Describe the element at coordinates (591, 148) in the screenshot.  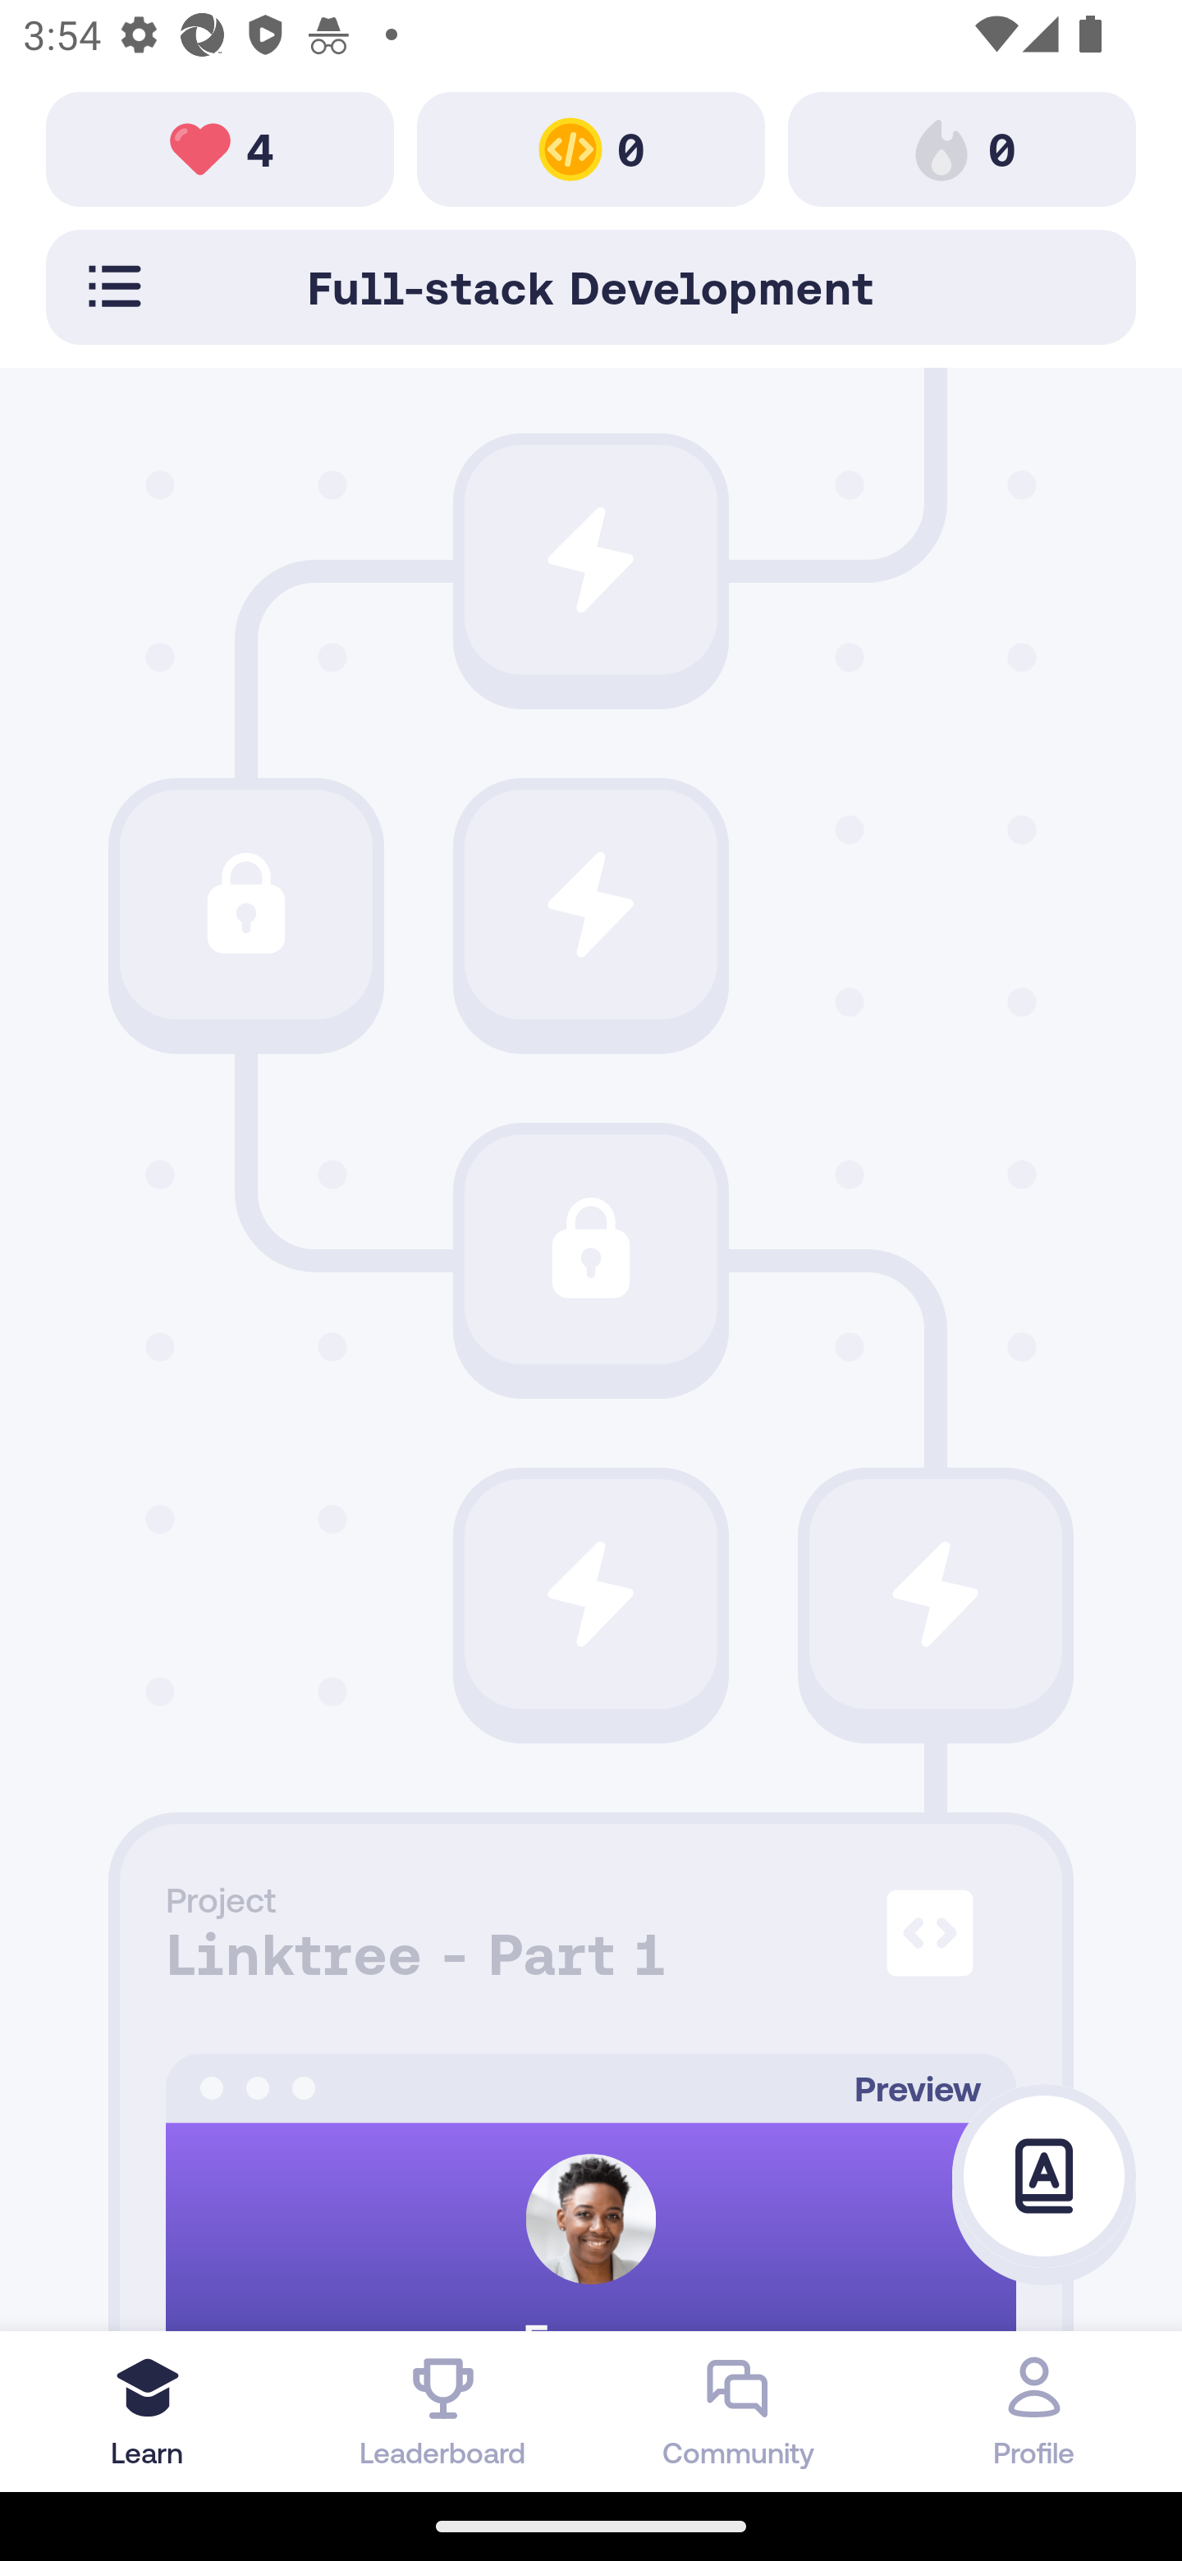
I see `Path Toolbar Image 0` at that location.